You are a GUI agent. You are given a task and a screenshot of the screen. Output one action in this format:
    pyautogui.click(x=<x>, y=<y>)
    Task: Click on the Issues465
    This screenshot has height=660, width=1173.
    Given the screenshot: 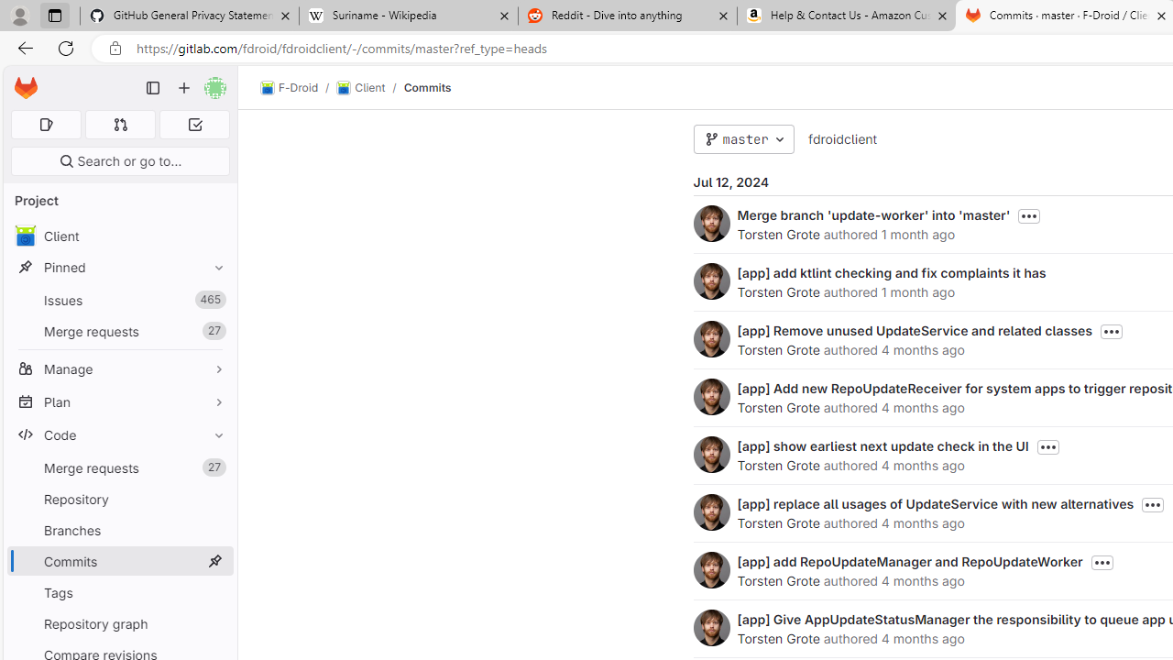 What is the action you would take?
    pyautogui.click(x=119, y=301)
    